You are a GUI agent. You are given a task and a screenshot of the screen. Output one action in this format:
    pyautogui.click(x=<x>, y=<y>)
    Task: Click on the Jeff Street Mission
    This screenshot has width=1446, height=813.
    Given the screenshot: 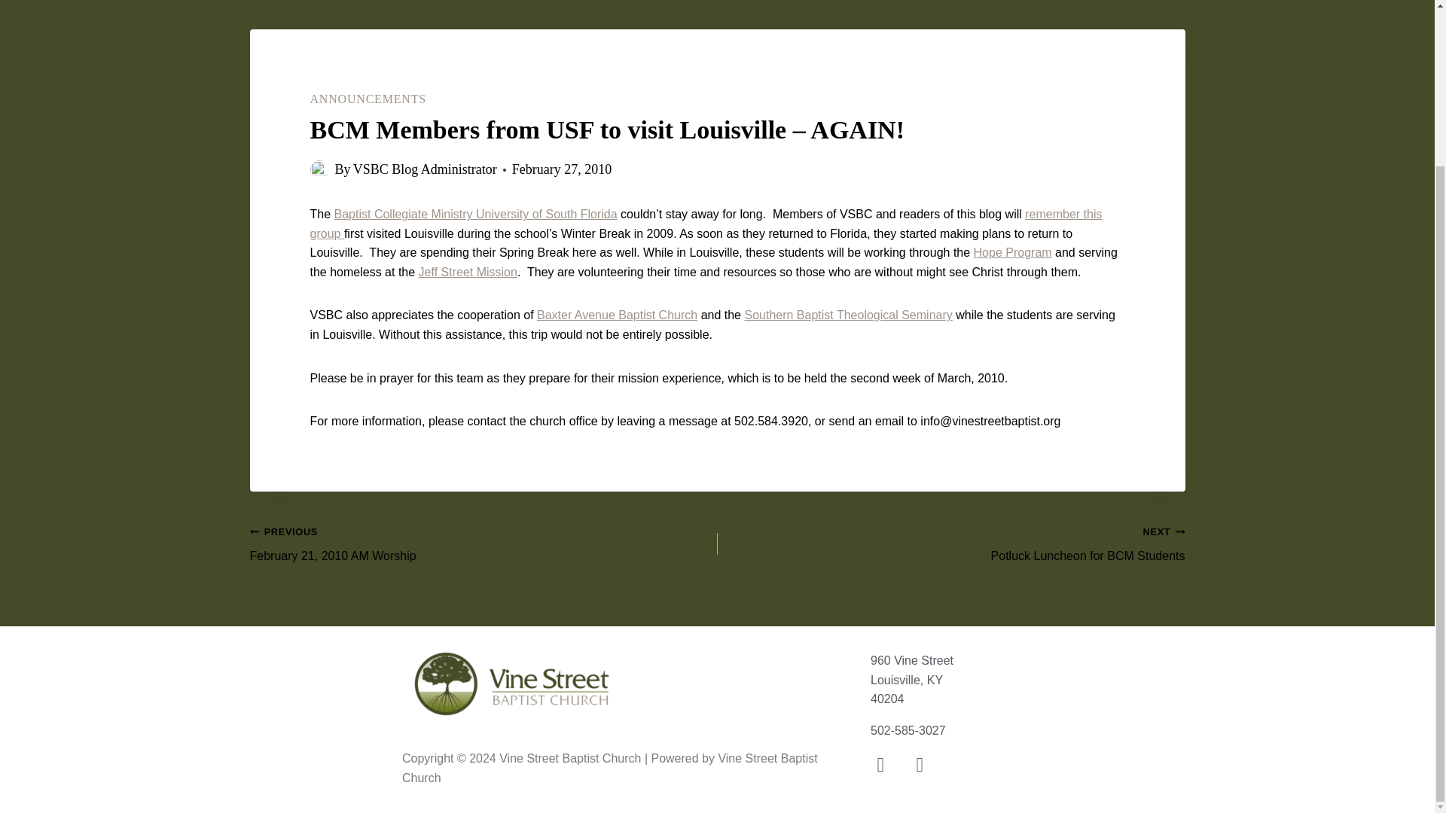 What is the action you would take?
    pyautogui.click(x=1012, y=253)
    